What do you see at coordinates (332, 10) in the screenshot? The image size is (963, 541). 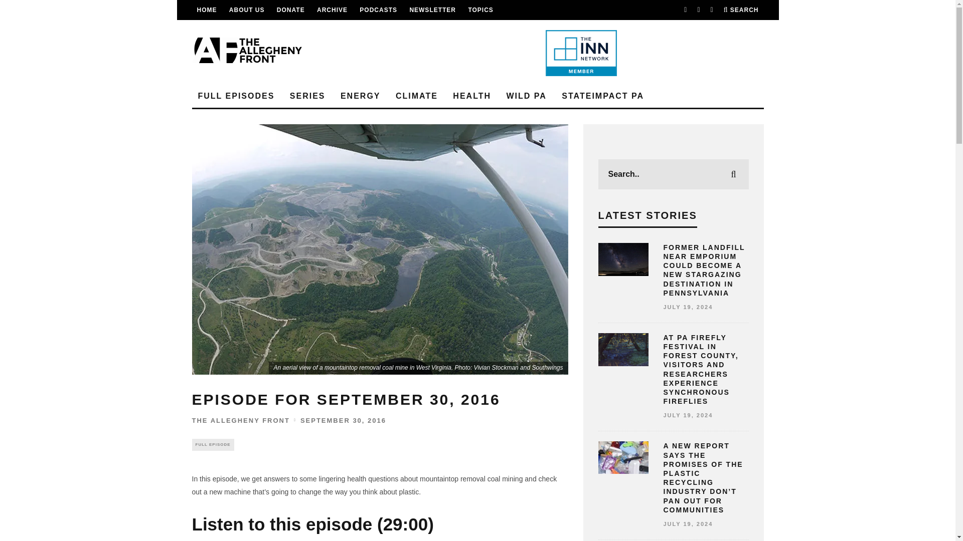 I see `ARCHIVE` at bounding box center [332, 10].